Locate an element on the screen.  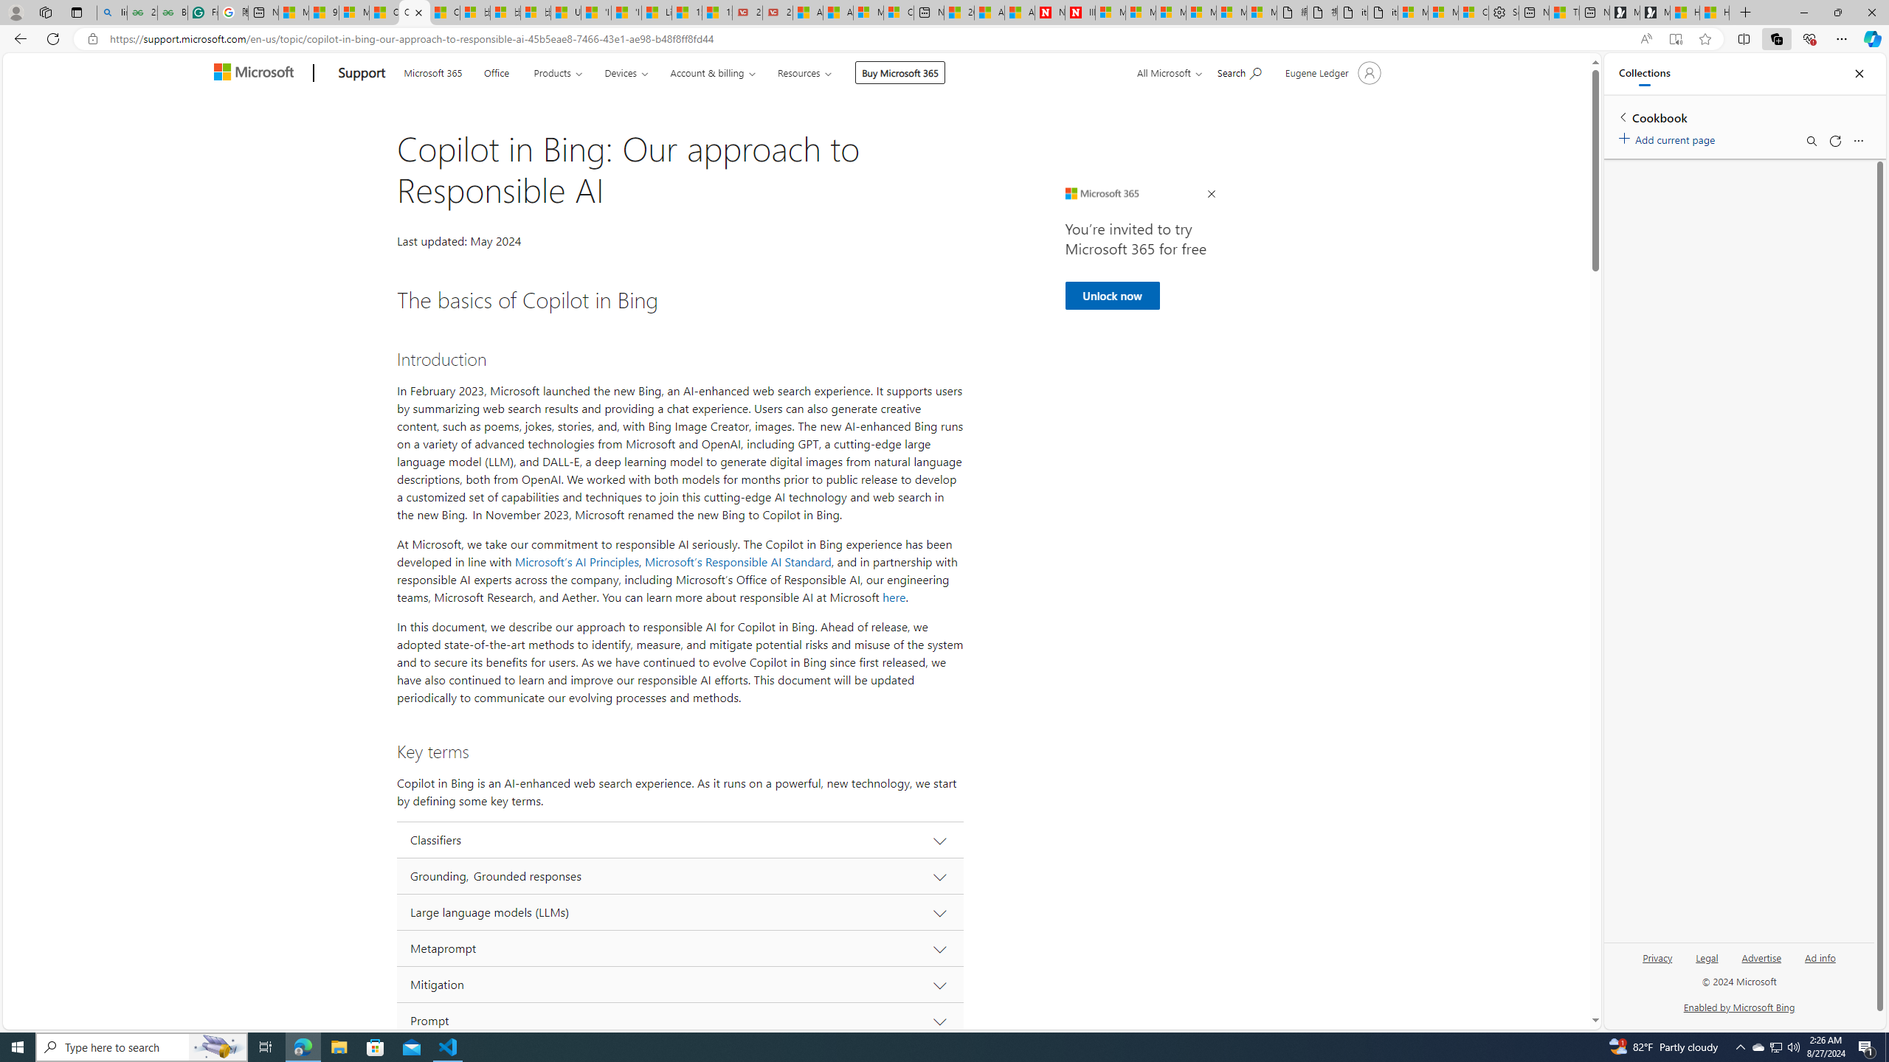
Consumer Health Data Privacy Policy is located at coordinates (1473, 13).